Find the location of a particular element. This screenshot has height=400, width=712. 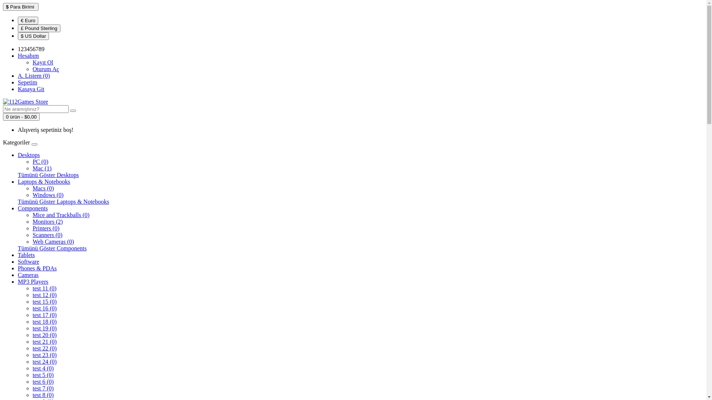

Desktops is located at coordinates (29, 155).